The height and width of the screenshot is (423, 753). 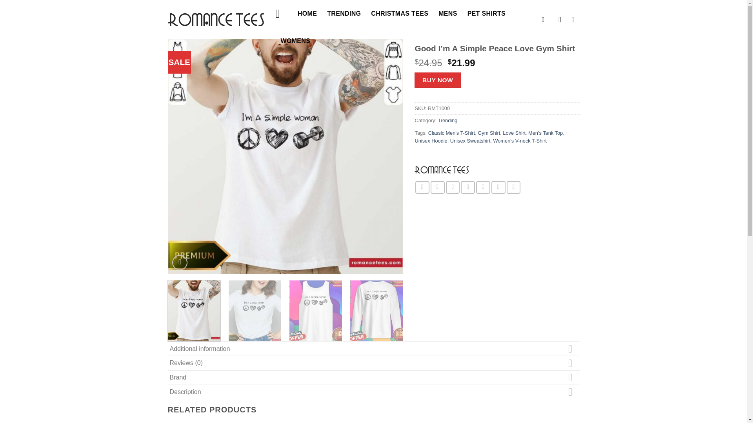 What do you see at coordinates (438, 187) in the screenshot?
I see `Share on Twitter` at bounding box center [438, 187].